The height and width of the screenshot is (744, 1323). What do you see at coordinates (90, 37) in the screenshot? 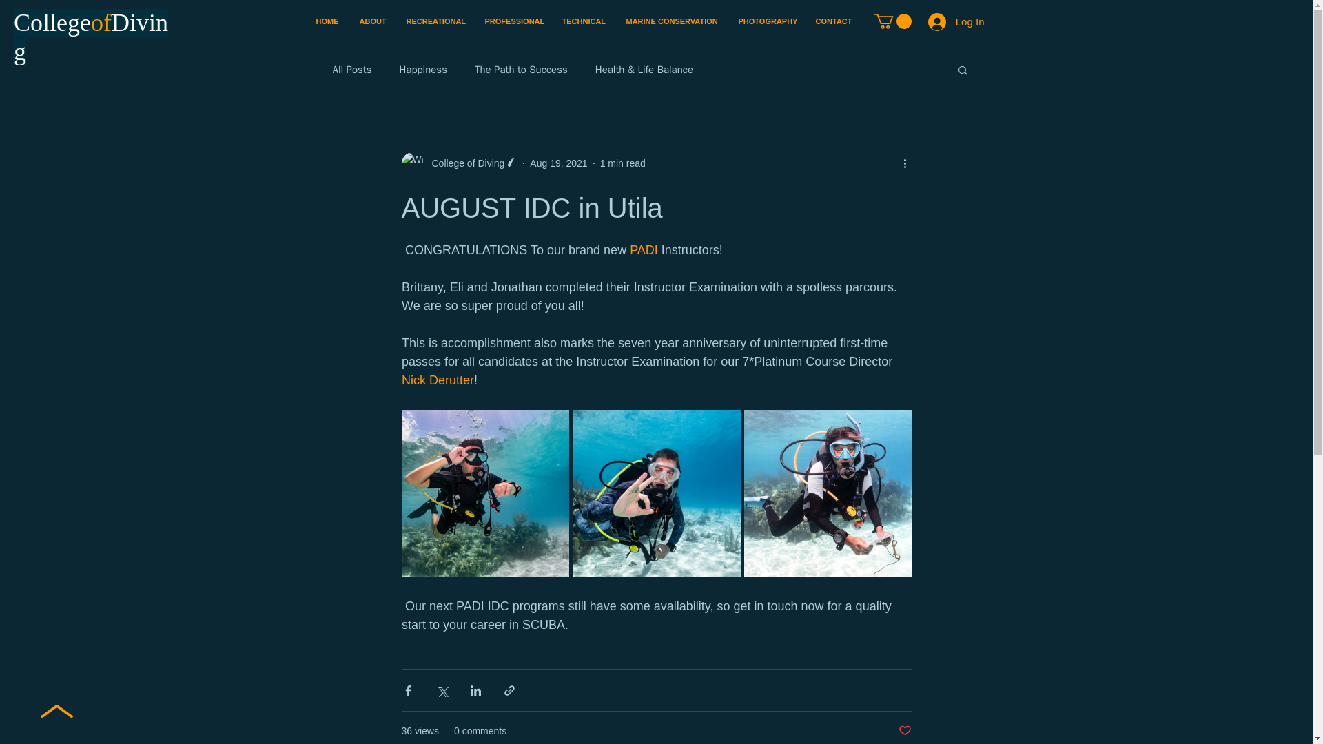
I see `Diving` at bounding box center [90, 37].